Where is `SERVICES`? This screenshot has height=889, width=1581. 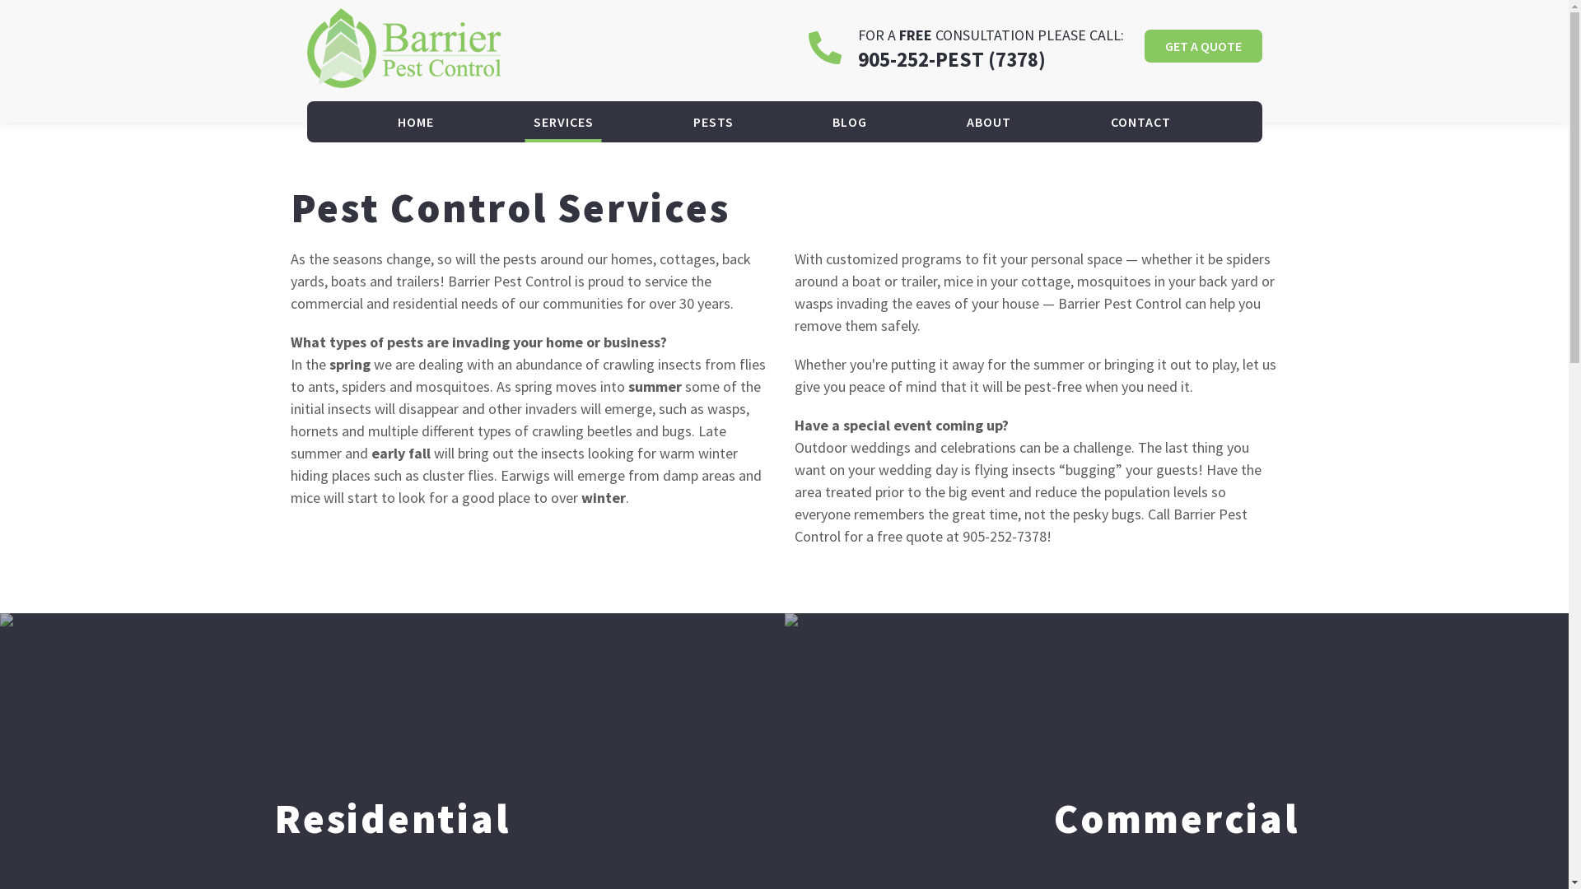 SERVICES is located at coordinates (563, 122).